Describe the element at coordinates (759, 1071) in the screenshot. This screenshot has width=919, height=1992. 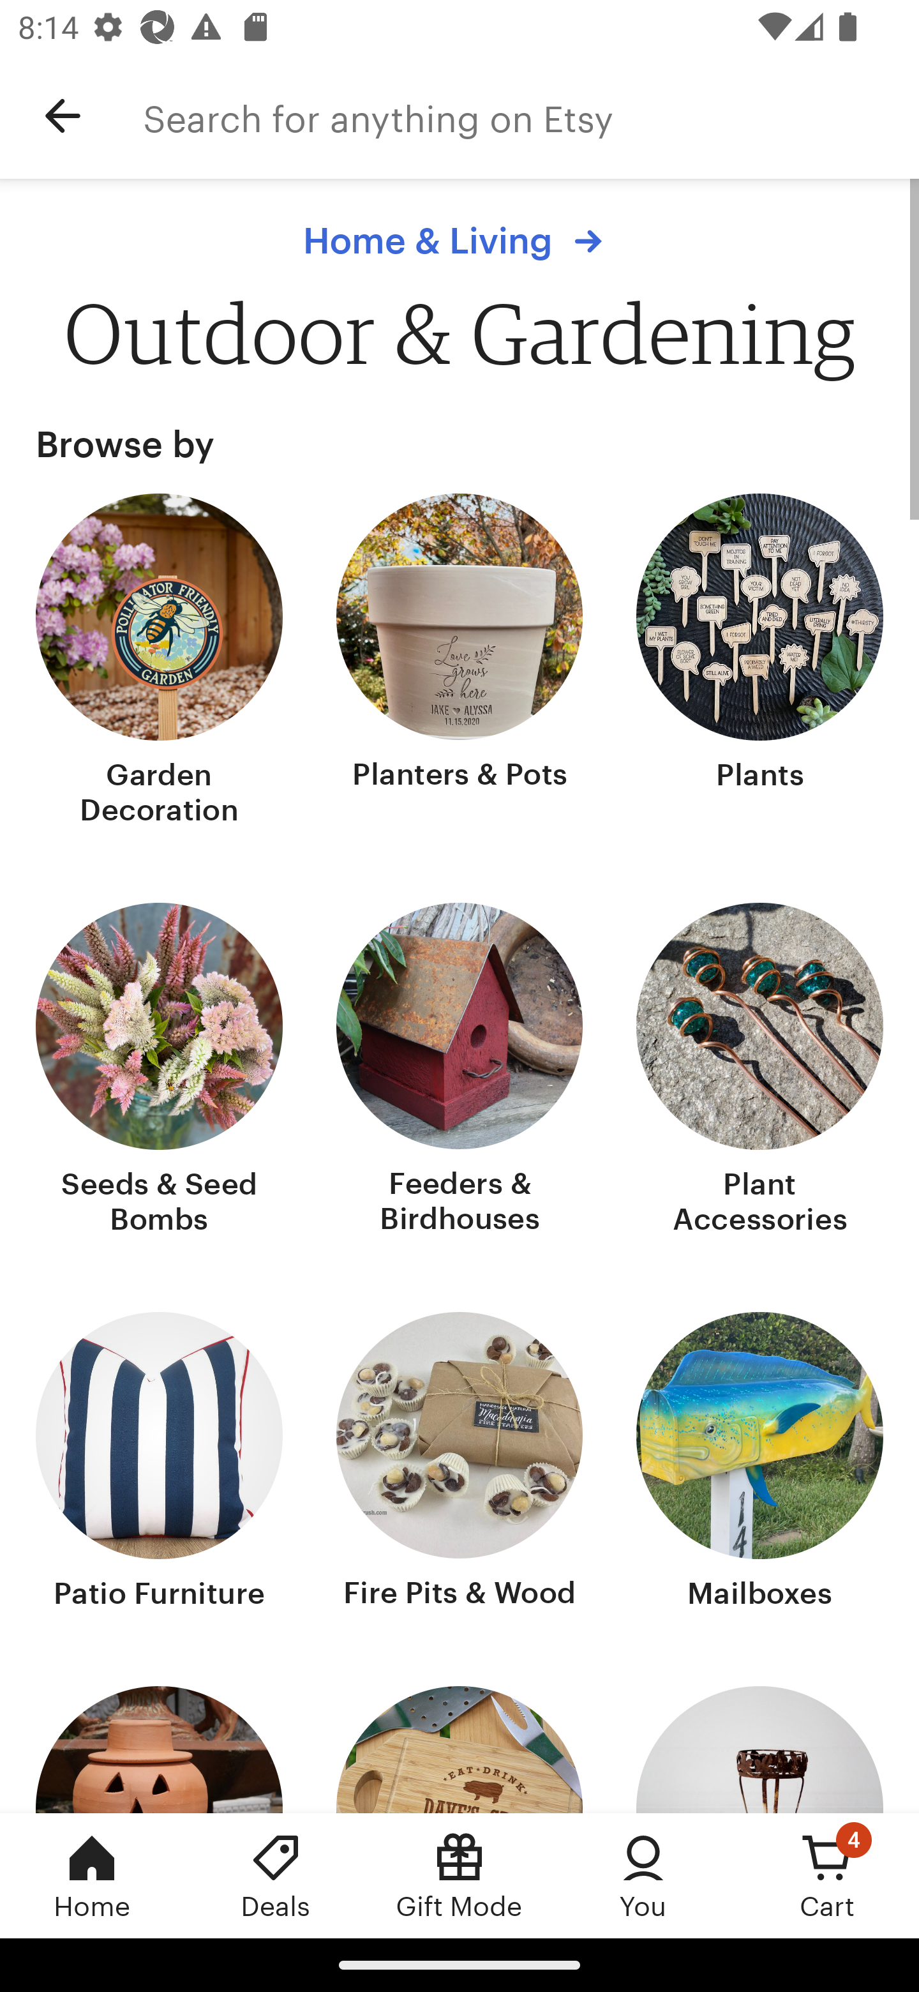
I see `Plant Accessories` at that location.